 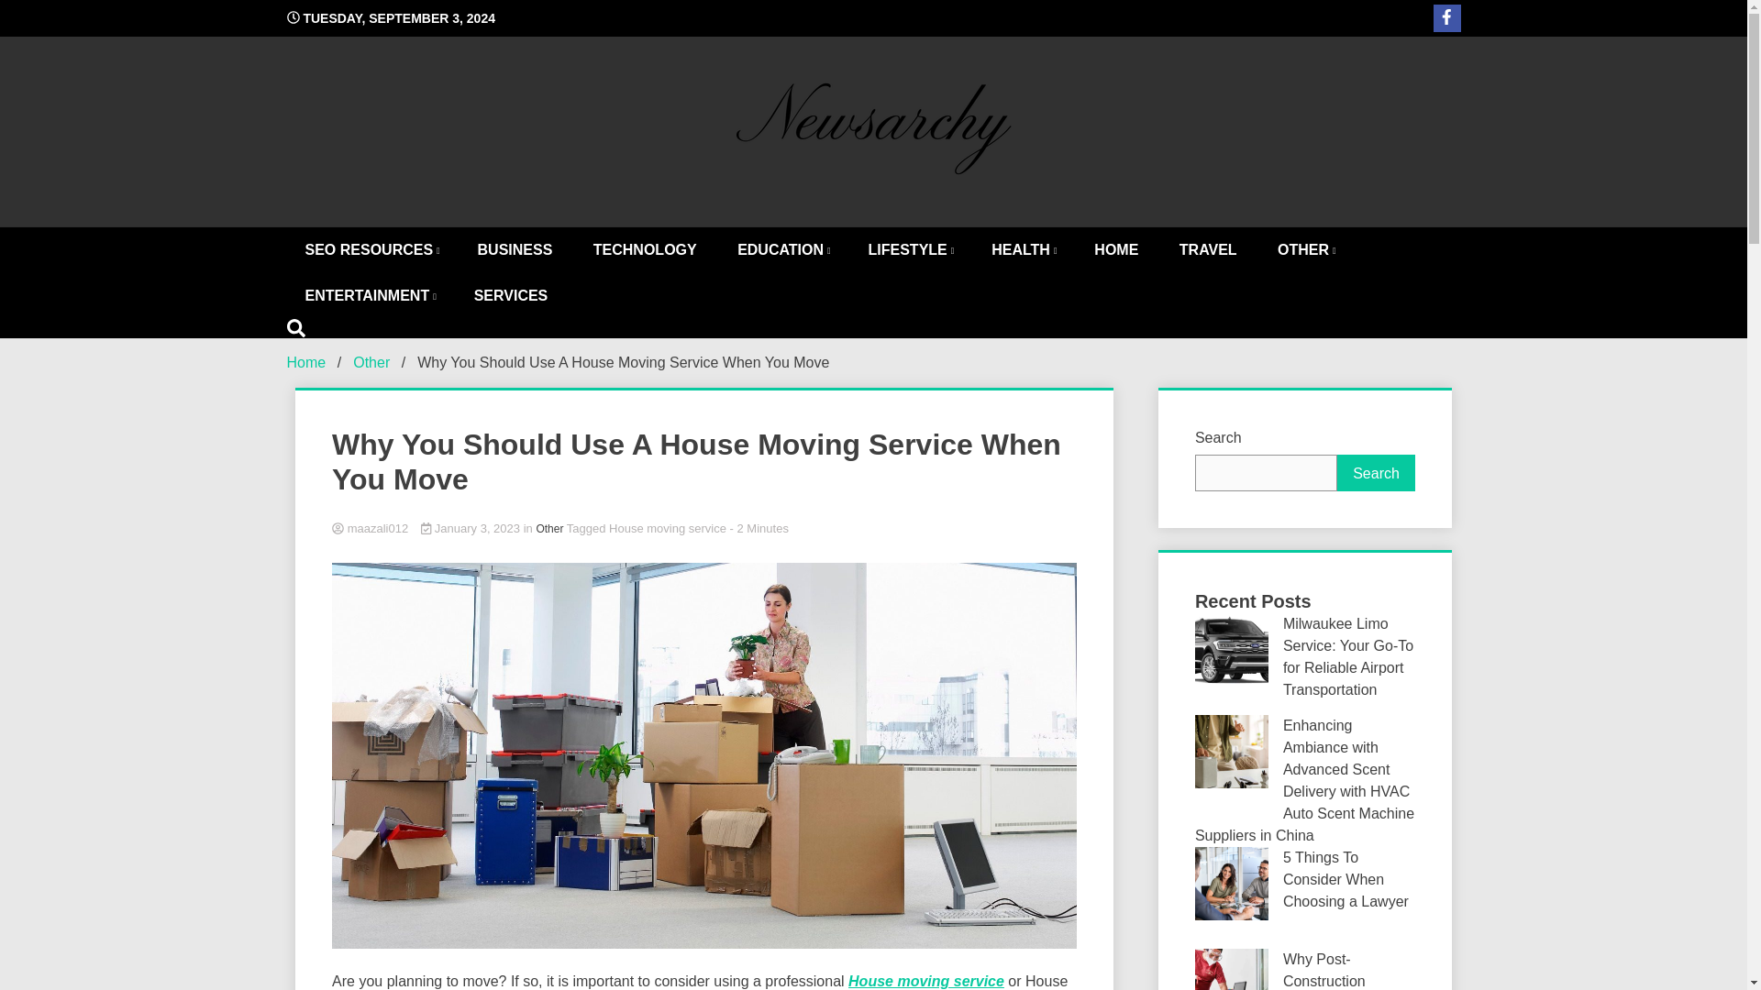 What do you see at coordinates (548, 529) in the screenshot?
I see `Other` at bounding box center [548, 529].